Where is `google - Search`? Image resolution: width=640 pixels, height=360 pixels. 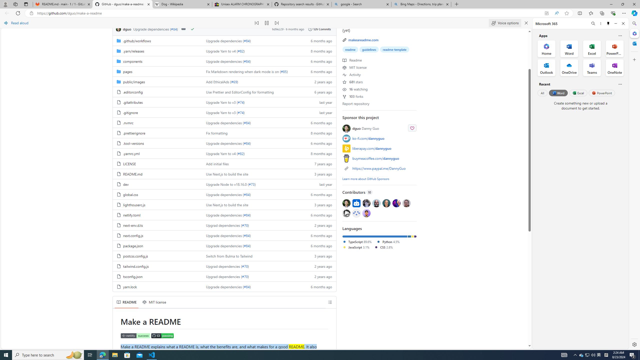
google - Search is located at coordinates (361, 4).